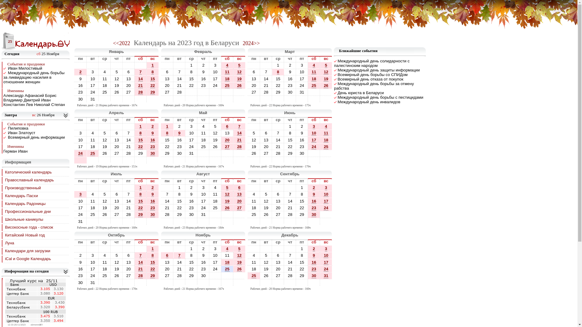  What do you see at coordinates (129, 72) in the screenshot?
I see `6` at bounding box center [129, 72].